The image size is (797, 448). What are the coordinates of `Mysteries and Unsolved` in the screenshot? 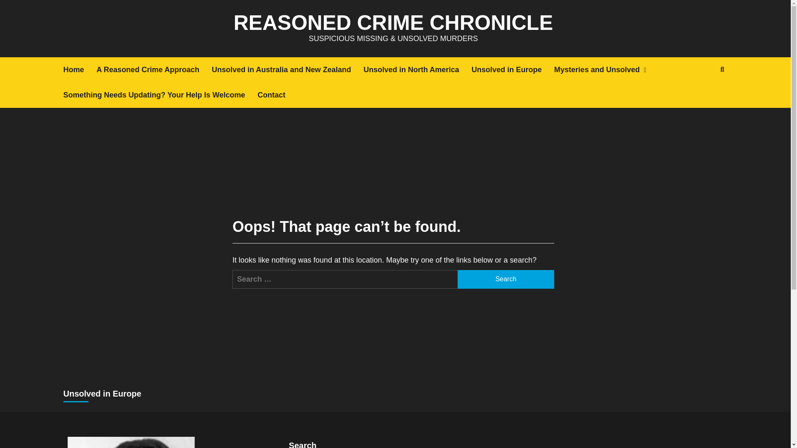 It's located at (609, 70).